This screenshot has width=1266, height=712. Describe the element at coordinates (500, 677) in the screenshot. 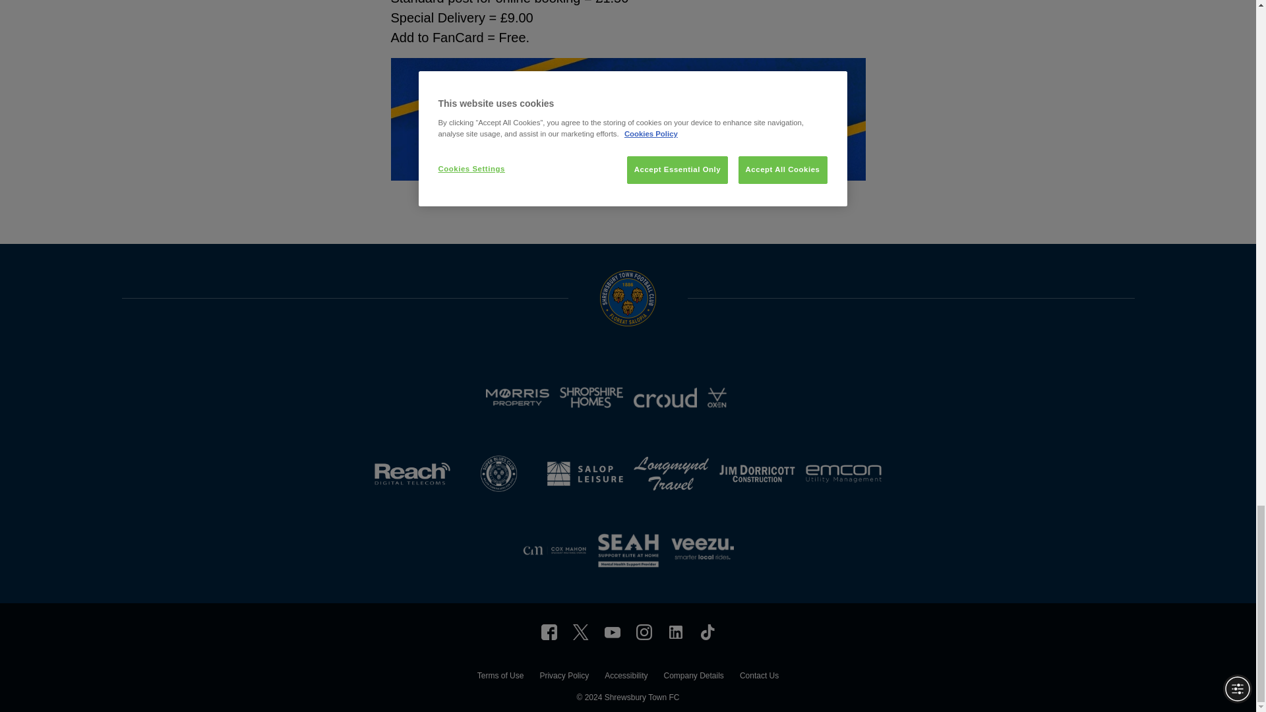

I see `Terms of Use` at that location.